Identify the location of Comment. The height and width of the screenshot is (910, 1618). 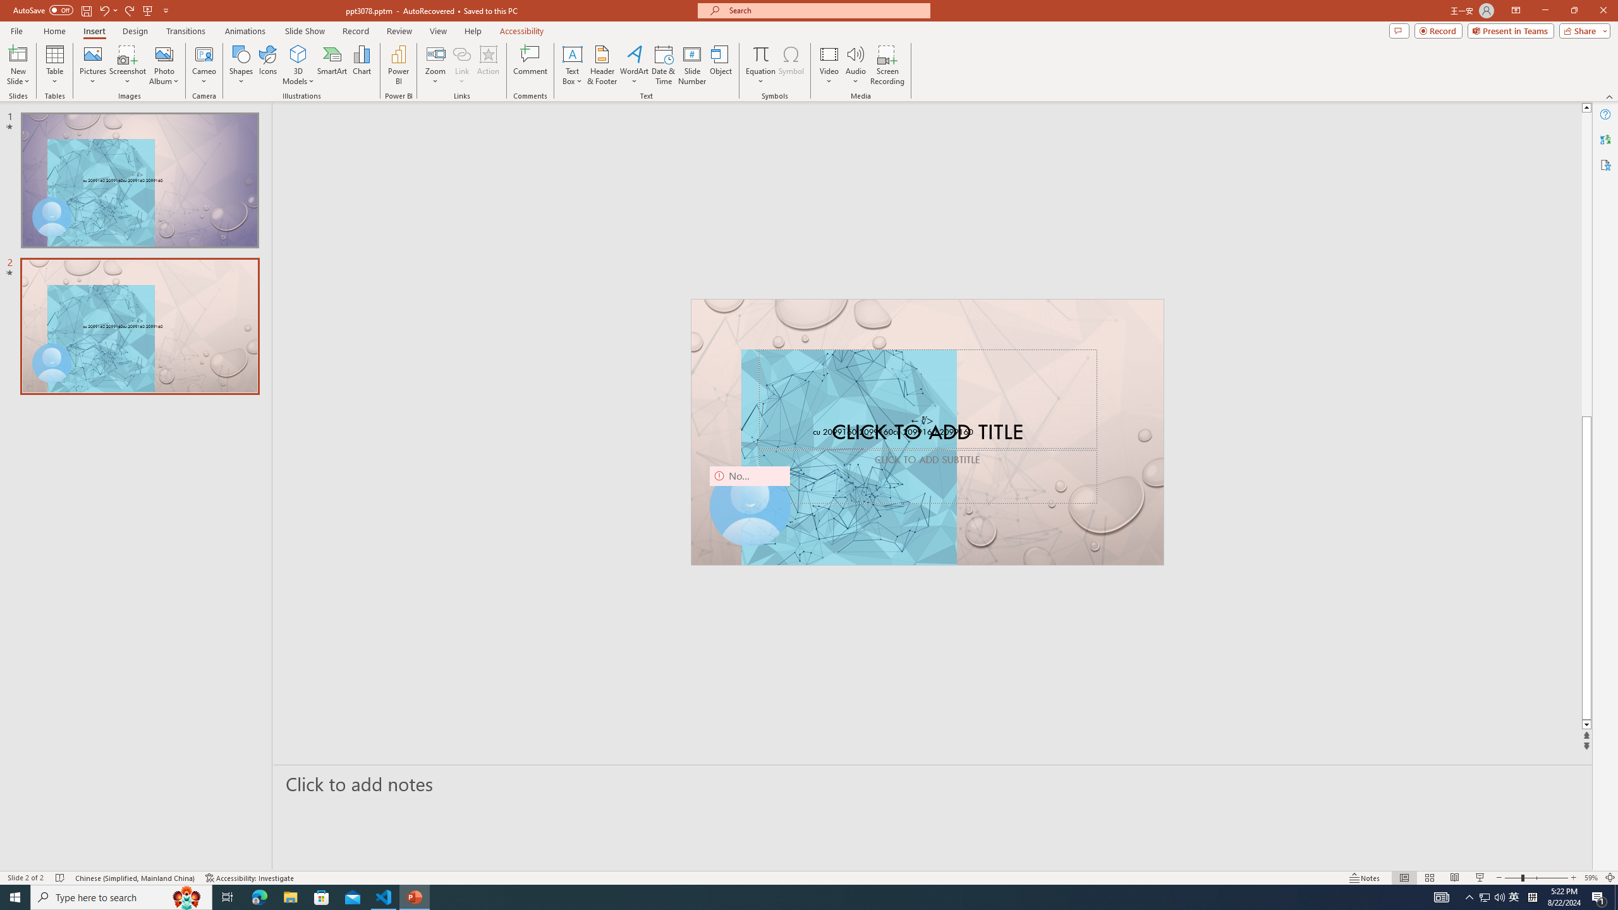
(530, 65).